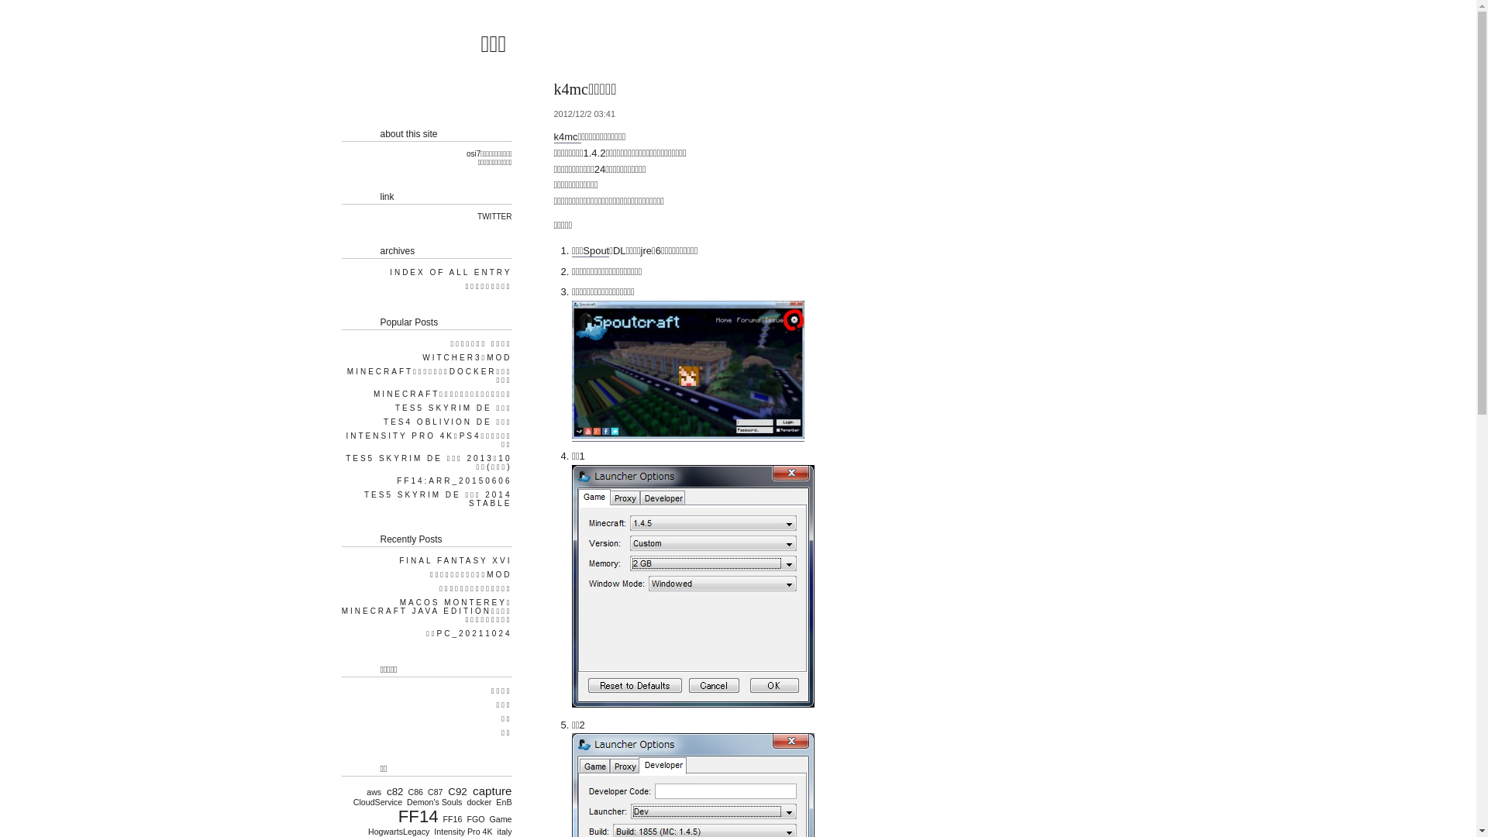 Image resolution: width=1488 pixels, height=837 pixels. Describe the element at coordinates (456, 792) in the screenshot. I see `C92` at that location.